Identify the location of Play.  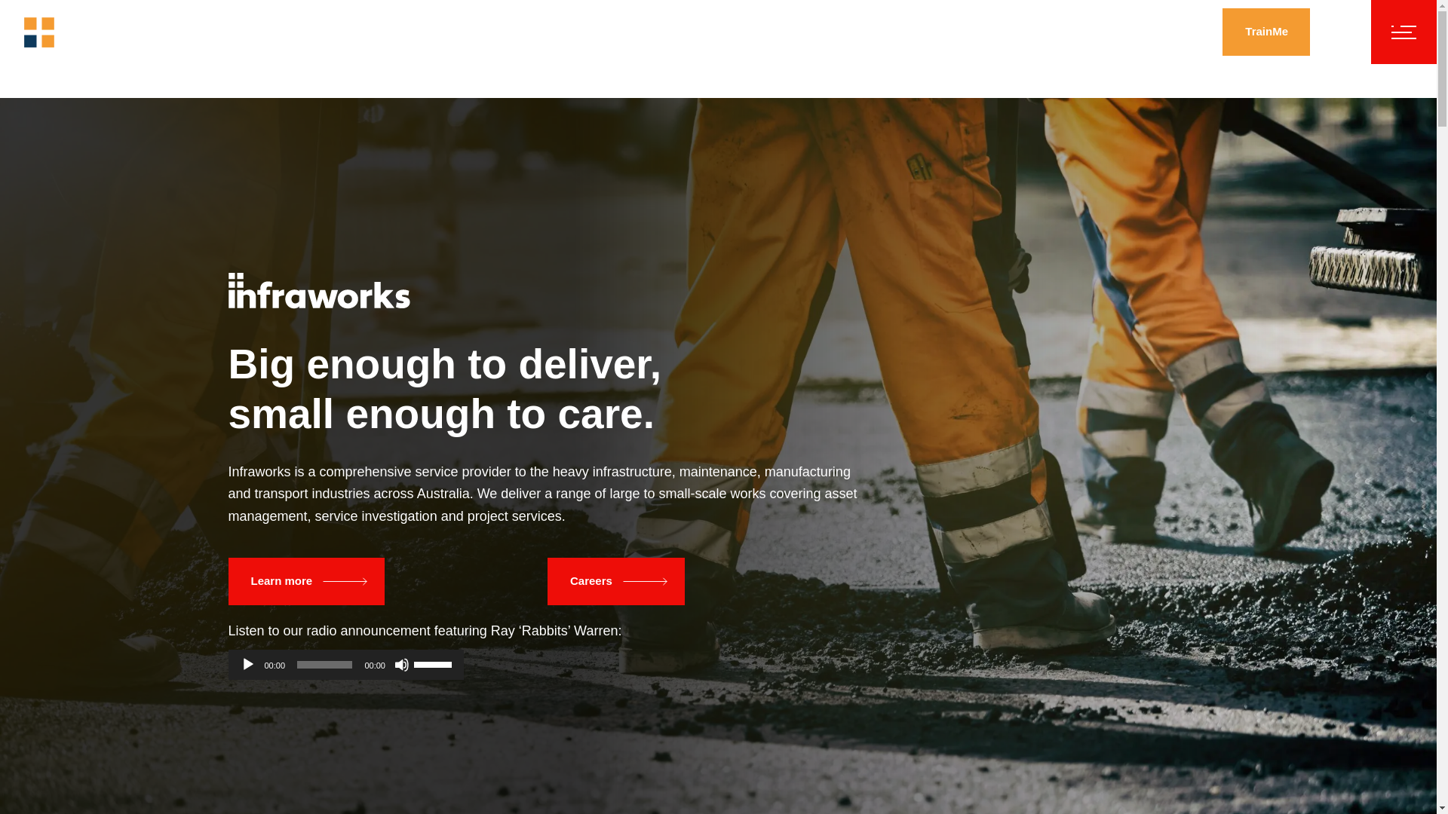
(247, 665).